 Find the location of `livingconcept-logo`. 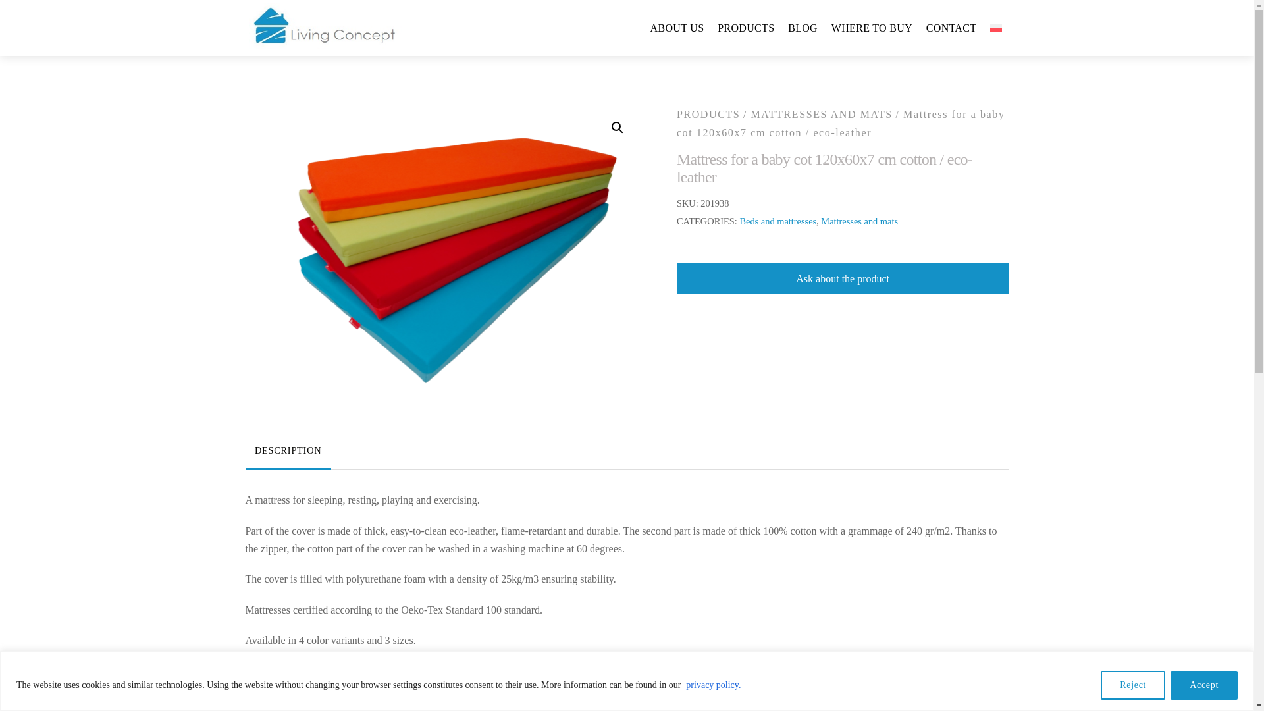

livingconcept-logo is located at coordinates (333, 28).